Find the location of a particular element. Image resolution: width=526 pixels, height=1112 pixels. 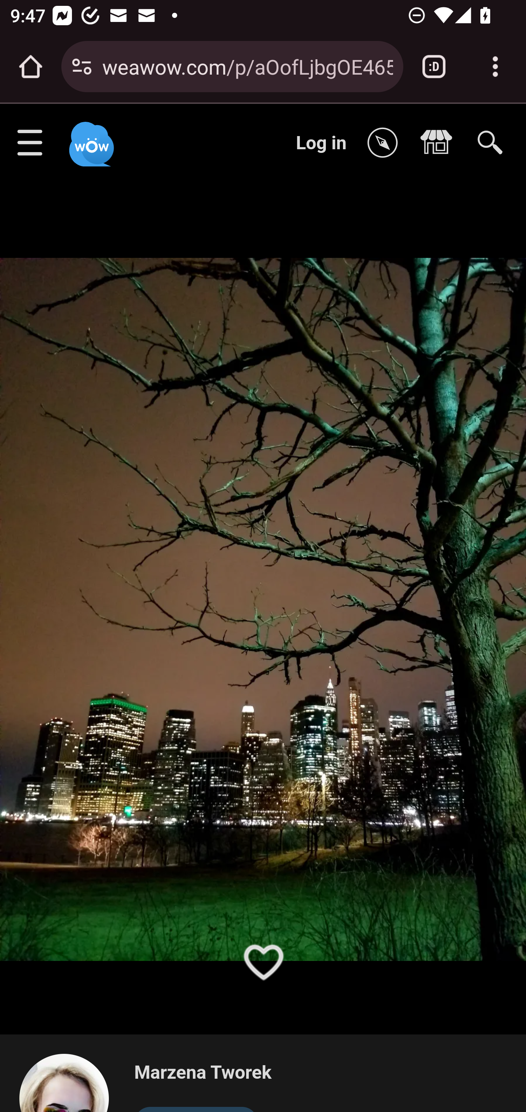

Open the home page is located at coordinates (31, 67).